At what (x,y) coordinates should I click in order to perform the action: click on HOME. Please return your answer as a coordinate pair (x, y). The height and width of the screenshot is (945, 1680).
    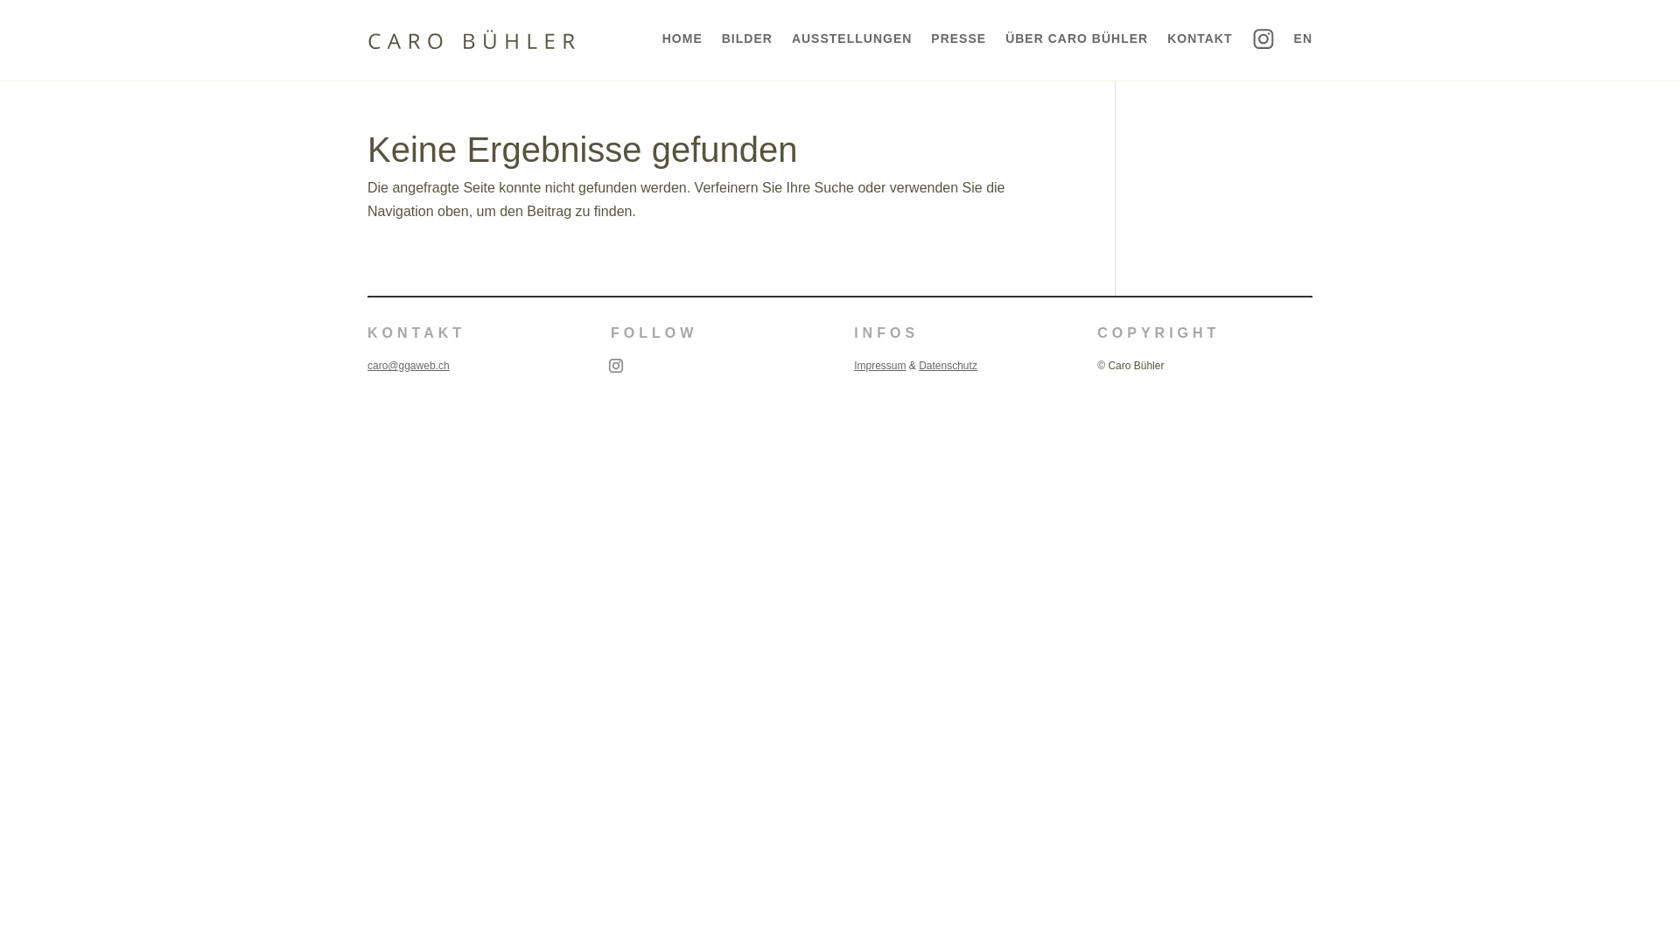
    Looking at the image, I should click on (682, 38).